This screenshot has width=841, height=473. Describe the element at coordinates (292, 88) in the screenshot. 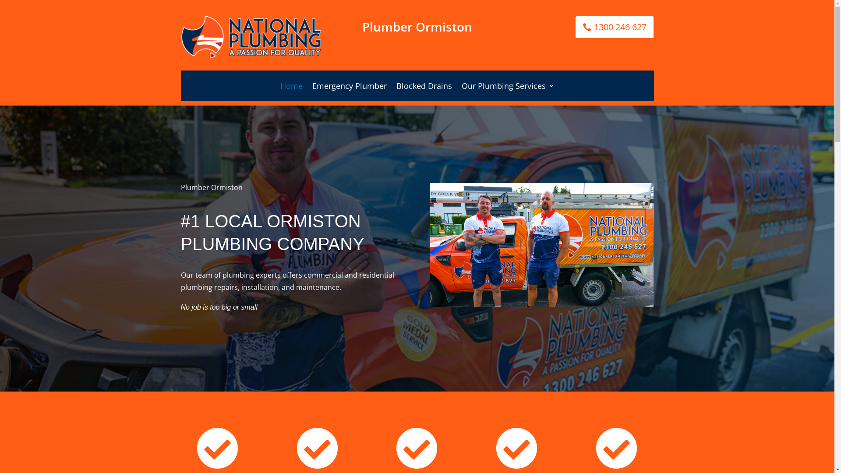

I see `Home` at that location.